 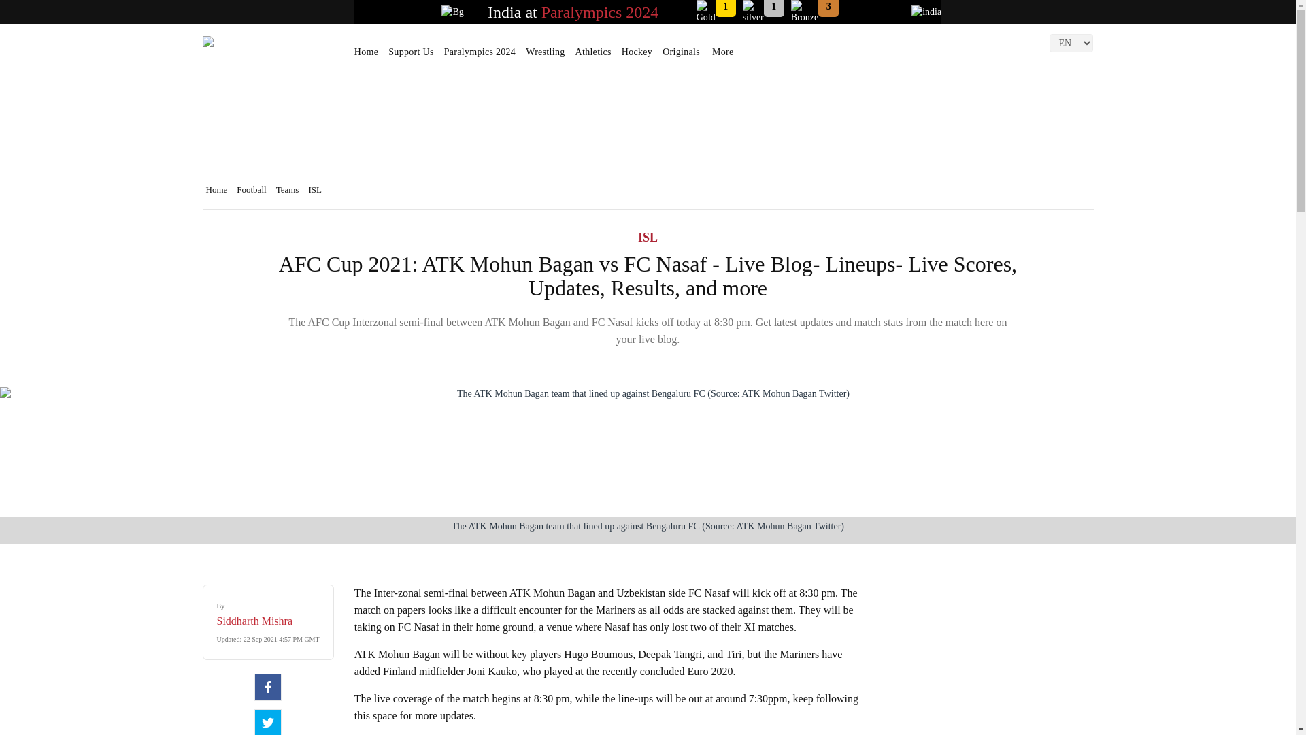 What do you see at coordinates (480, 56) in the screenshot?
I see `Paralympics 2024` at bounding box center [480, 56].